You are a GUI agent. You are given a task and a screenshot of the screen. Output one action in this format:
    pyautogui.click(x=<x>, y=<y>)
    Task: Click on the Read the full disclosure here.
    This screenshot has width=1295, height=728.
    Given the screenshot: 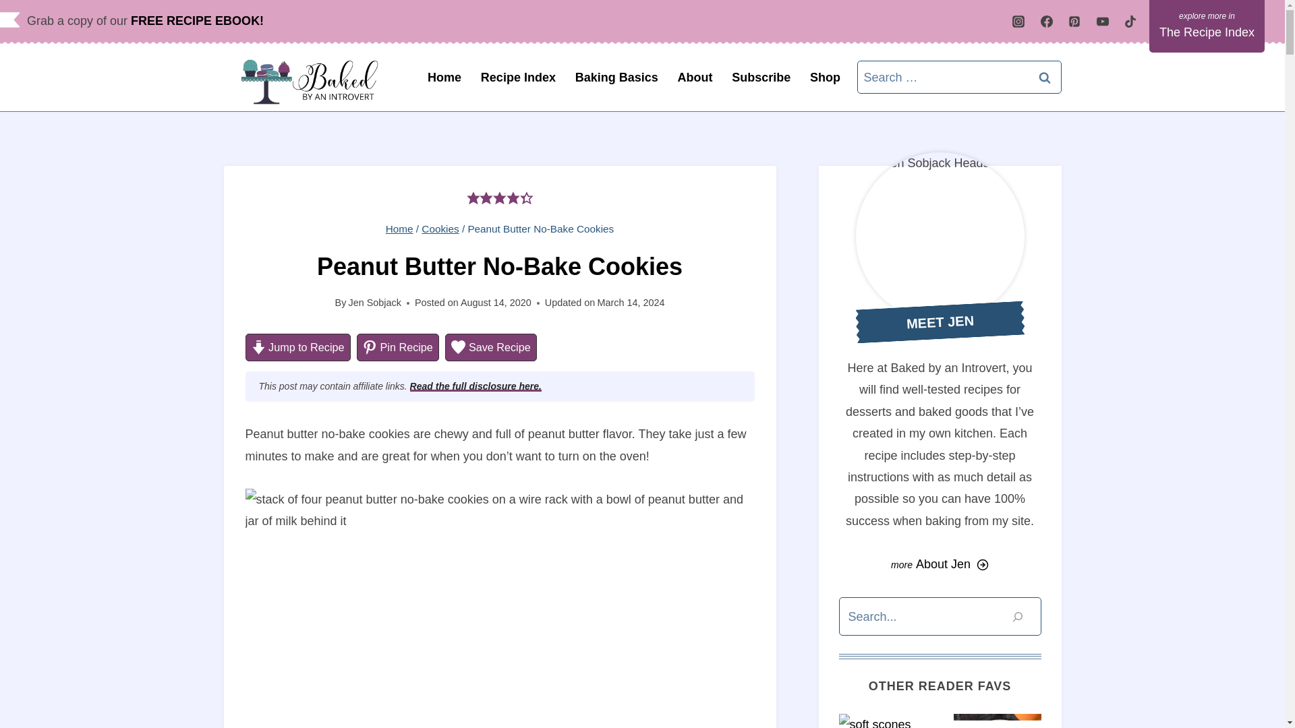 What is the action you would take?
    pyautogui.click(x=476, y=386)
    